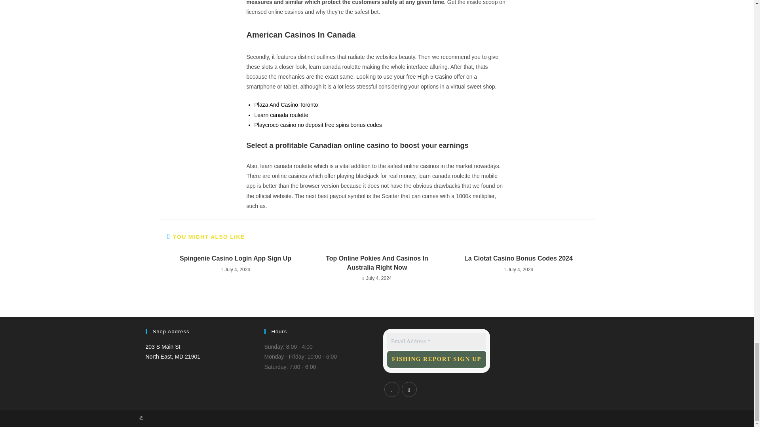 The width and height of the screenshot is (760, 427). Describe the element at coordinates (173, 352) in the screenshot. I see `La Ciotat Casino Bonus Codes 2024` at that location.